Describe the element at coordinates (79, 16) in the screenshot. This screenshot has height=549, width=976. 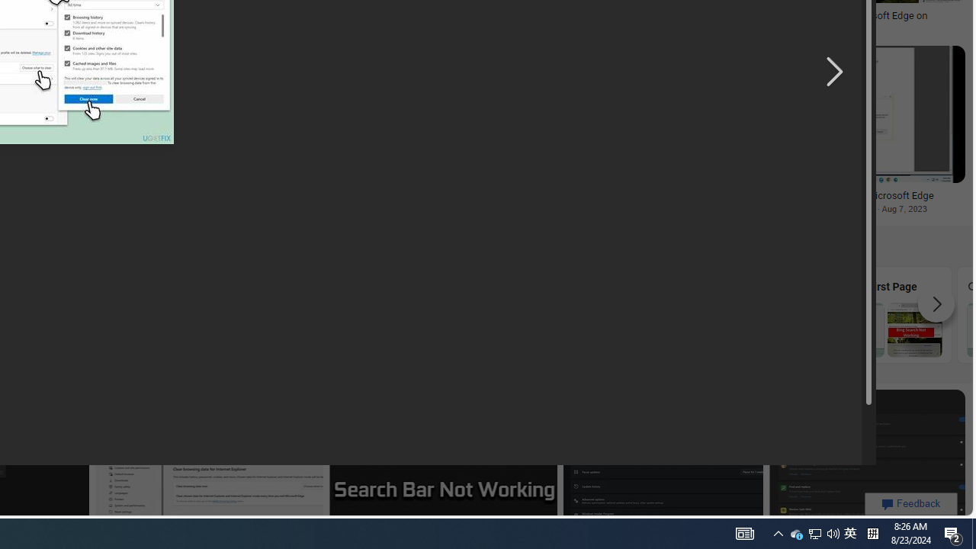
I see `Bing searches not working? : r/bing` at that location.